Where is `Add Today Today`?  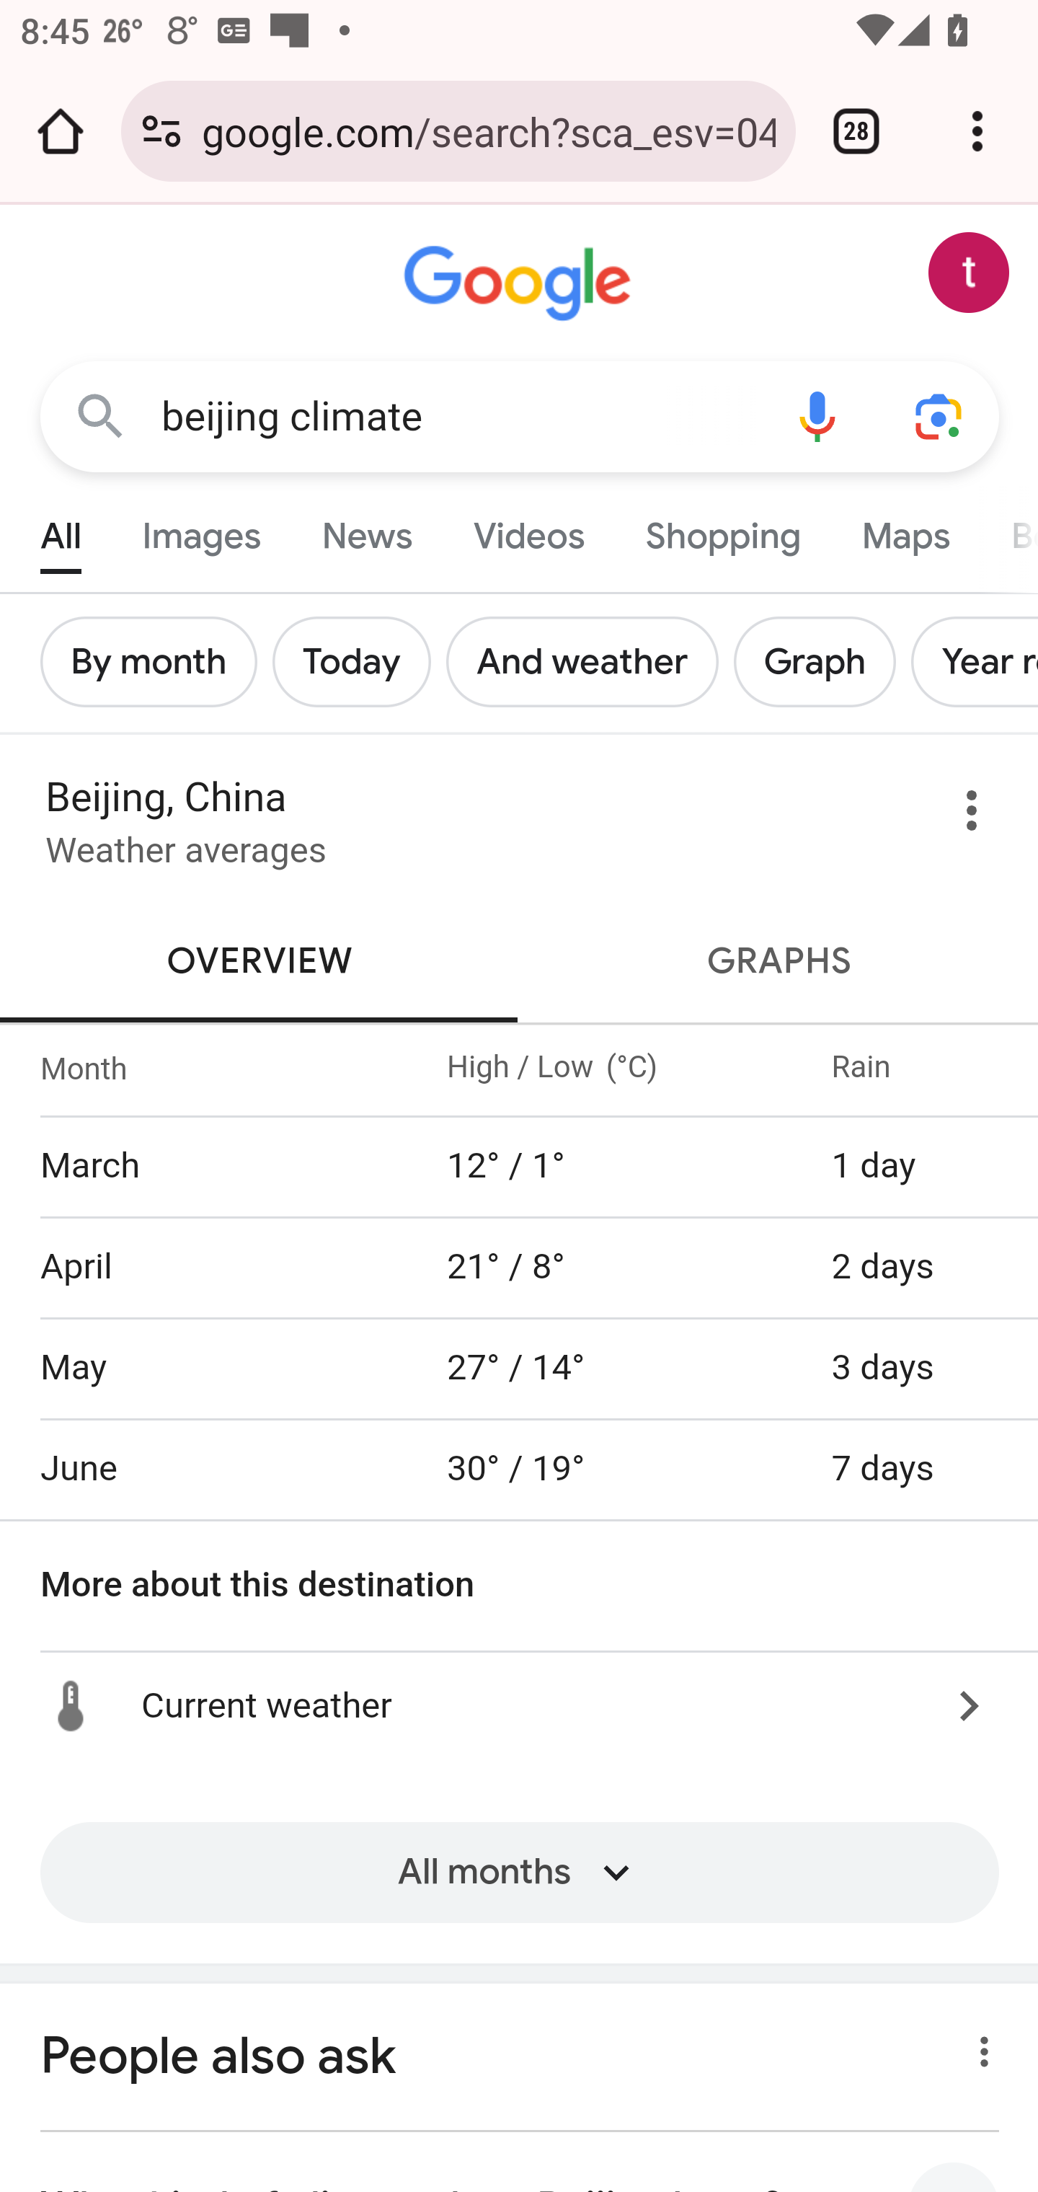 Add Today Today is located at coordinates (359, 662).